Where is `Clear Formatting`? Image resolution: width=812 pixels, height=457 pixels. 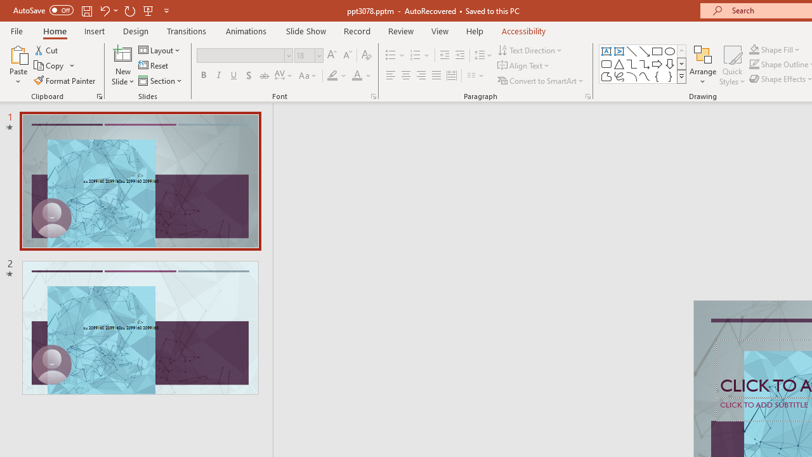
Clear Formatting is located at coordinates (367, 56).